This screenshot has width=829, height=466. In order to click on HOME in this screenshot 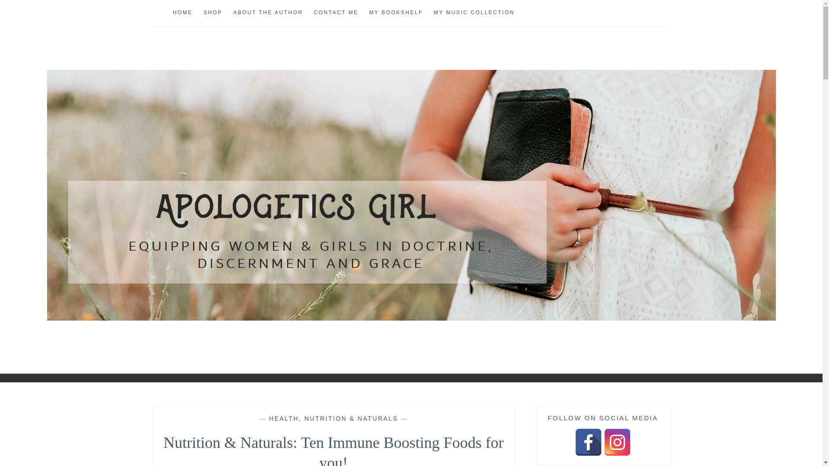, I will do `click(182, 13)`.